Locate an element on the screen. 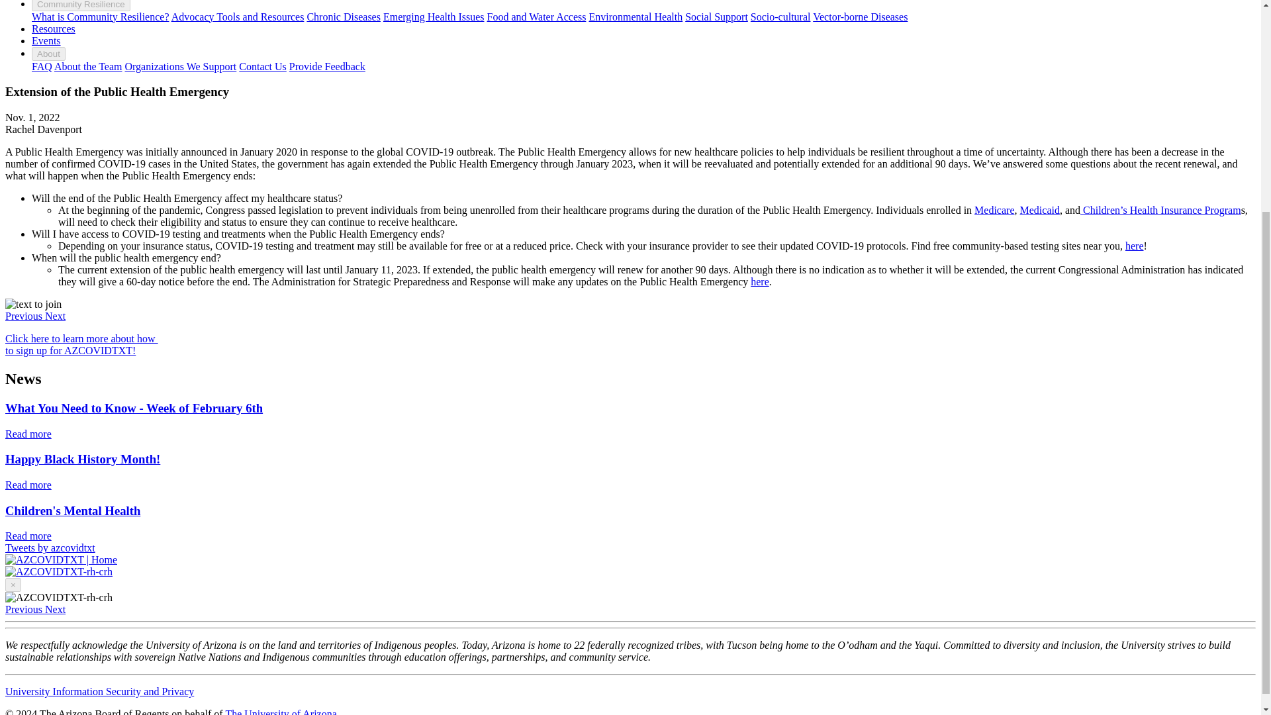 Image resolution: width=1271 pixels, height=715 pixels. Community Resilience is located at coordinates (81, 5).